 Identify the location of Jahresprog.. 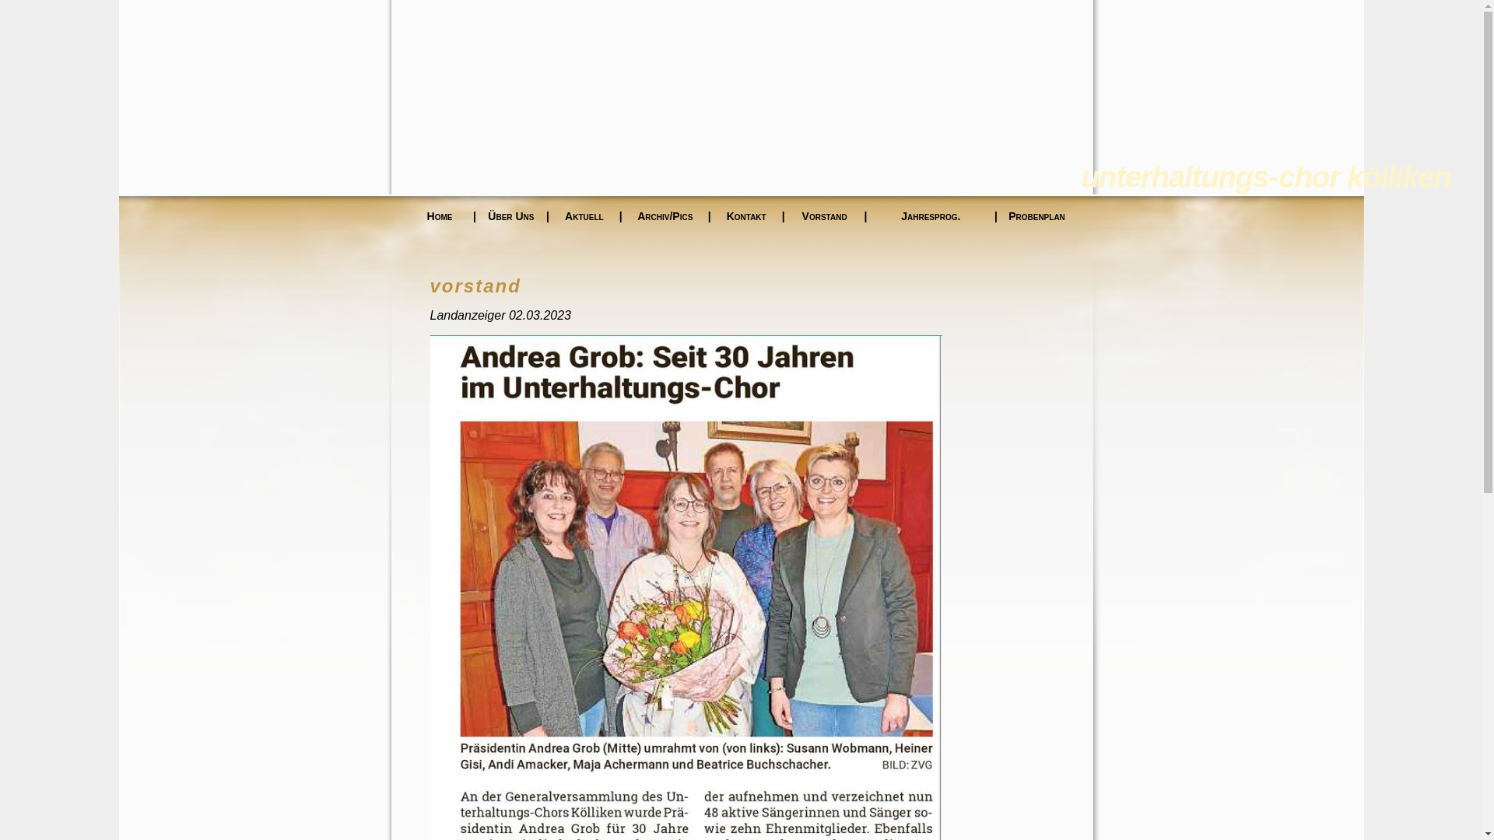
(931, 216).